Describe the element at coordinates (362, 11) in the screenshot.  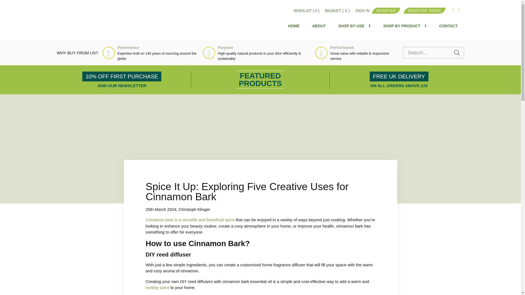
I see `SIGN IN` at that location.